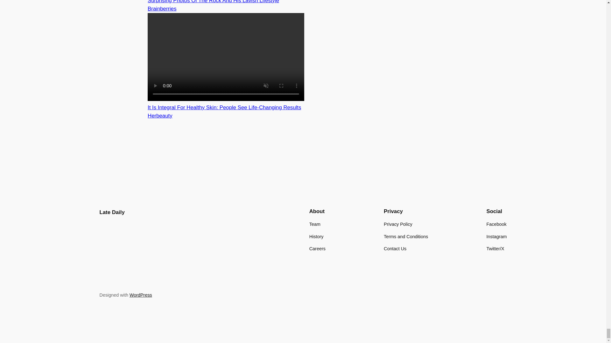 Image resolution: width=611 pixels, height=343 pixels. Describe the element at coordinates (316, 237) in the screenshot. I see `History` at that location.